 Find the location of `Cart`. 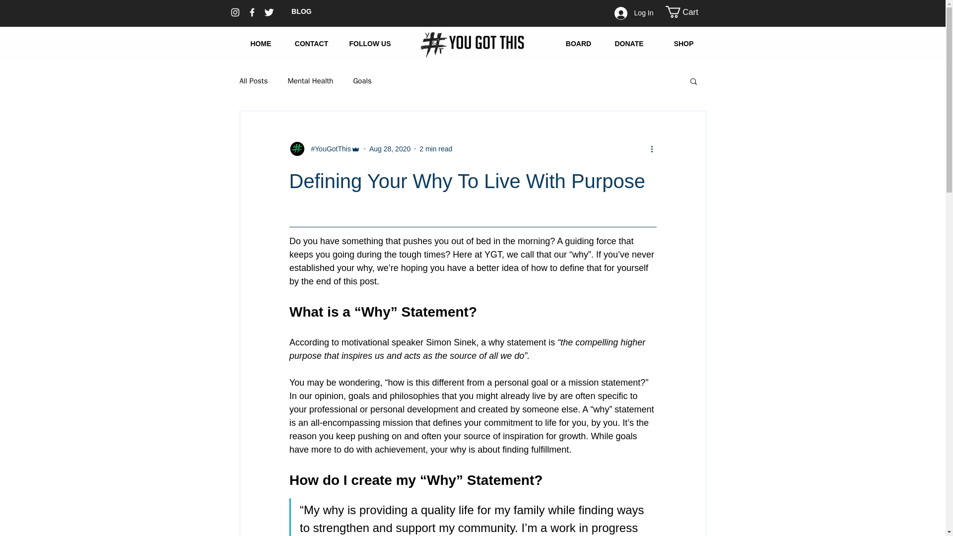

Cart is located at coordinates (688, 11).